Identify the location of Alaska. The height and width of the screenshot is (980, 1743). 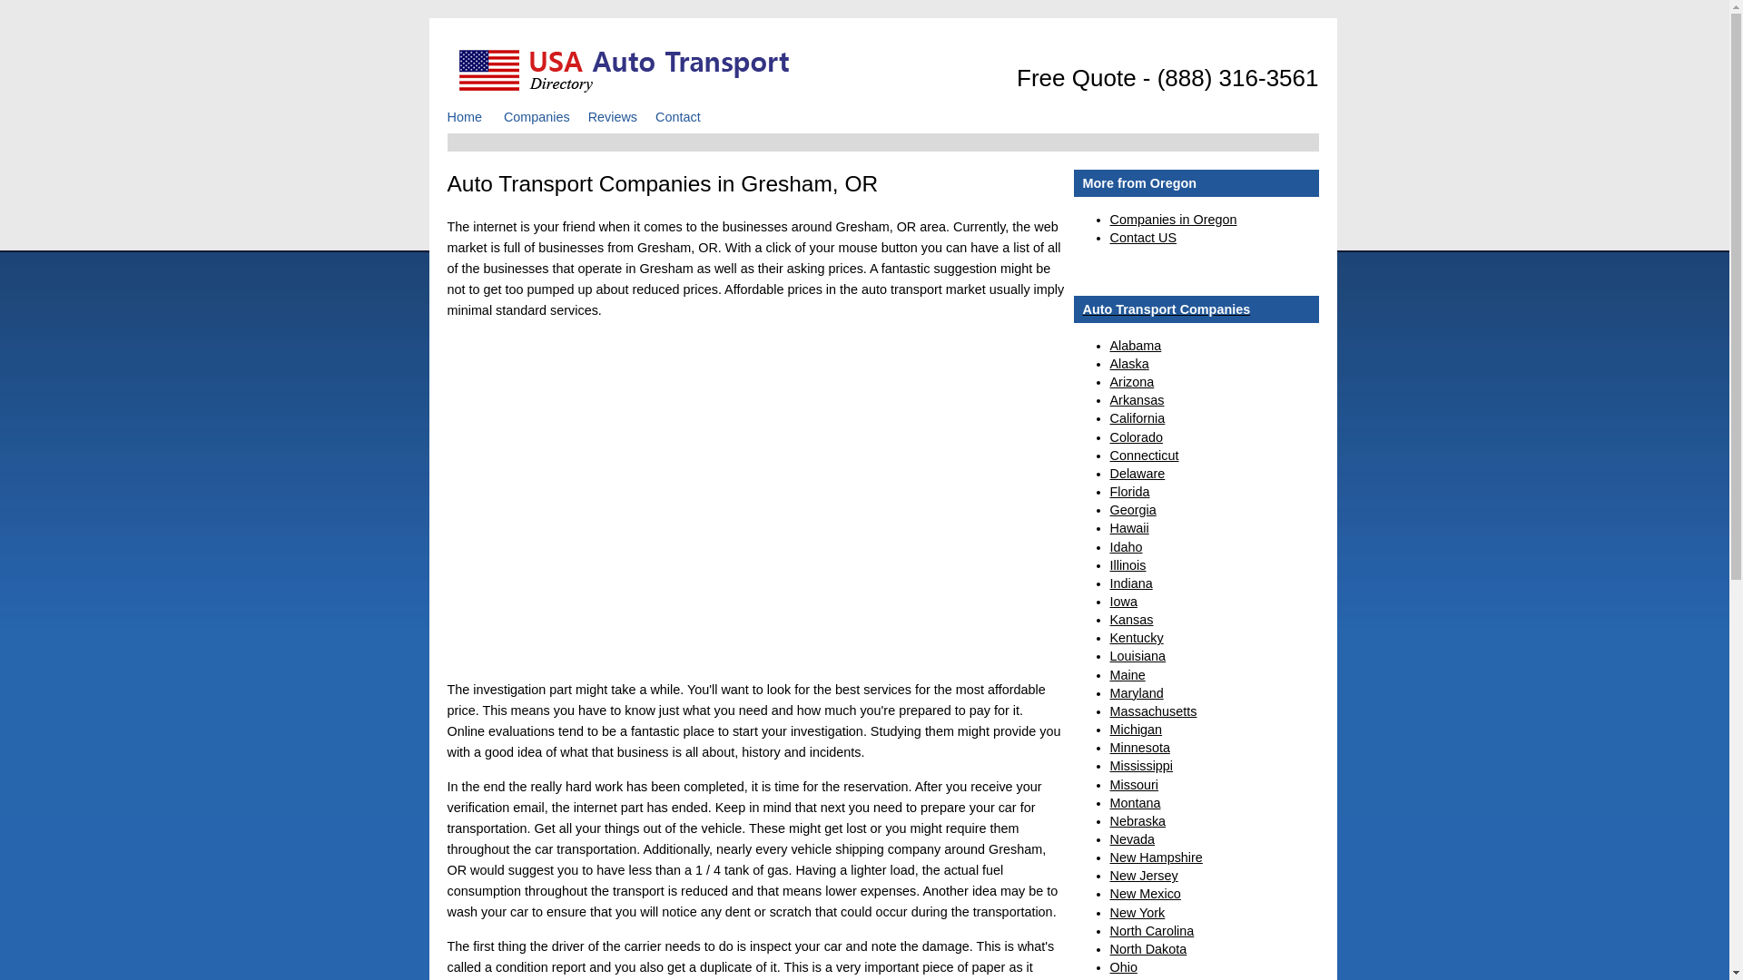
(1128, 364).